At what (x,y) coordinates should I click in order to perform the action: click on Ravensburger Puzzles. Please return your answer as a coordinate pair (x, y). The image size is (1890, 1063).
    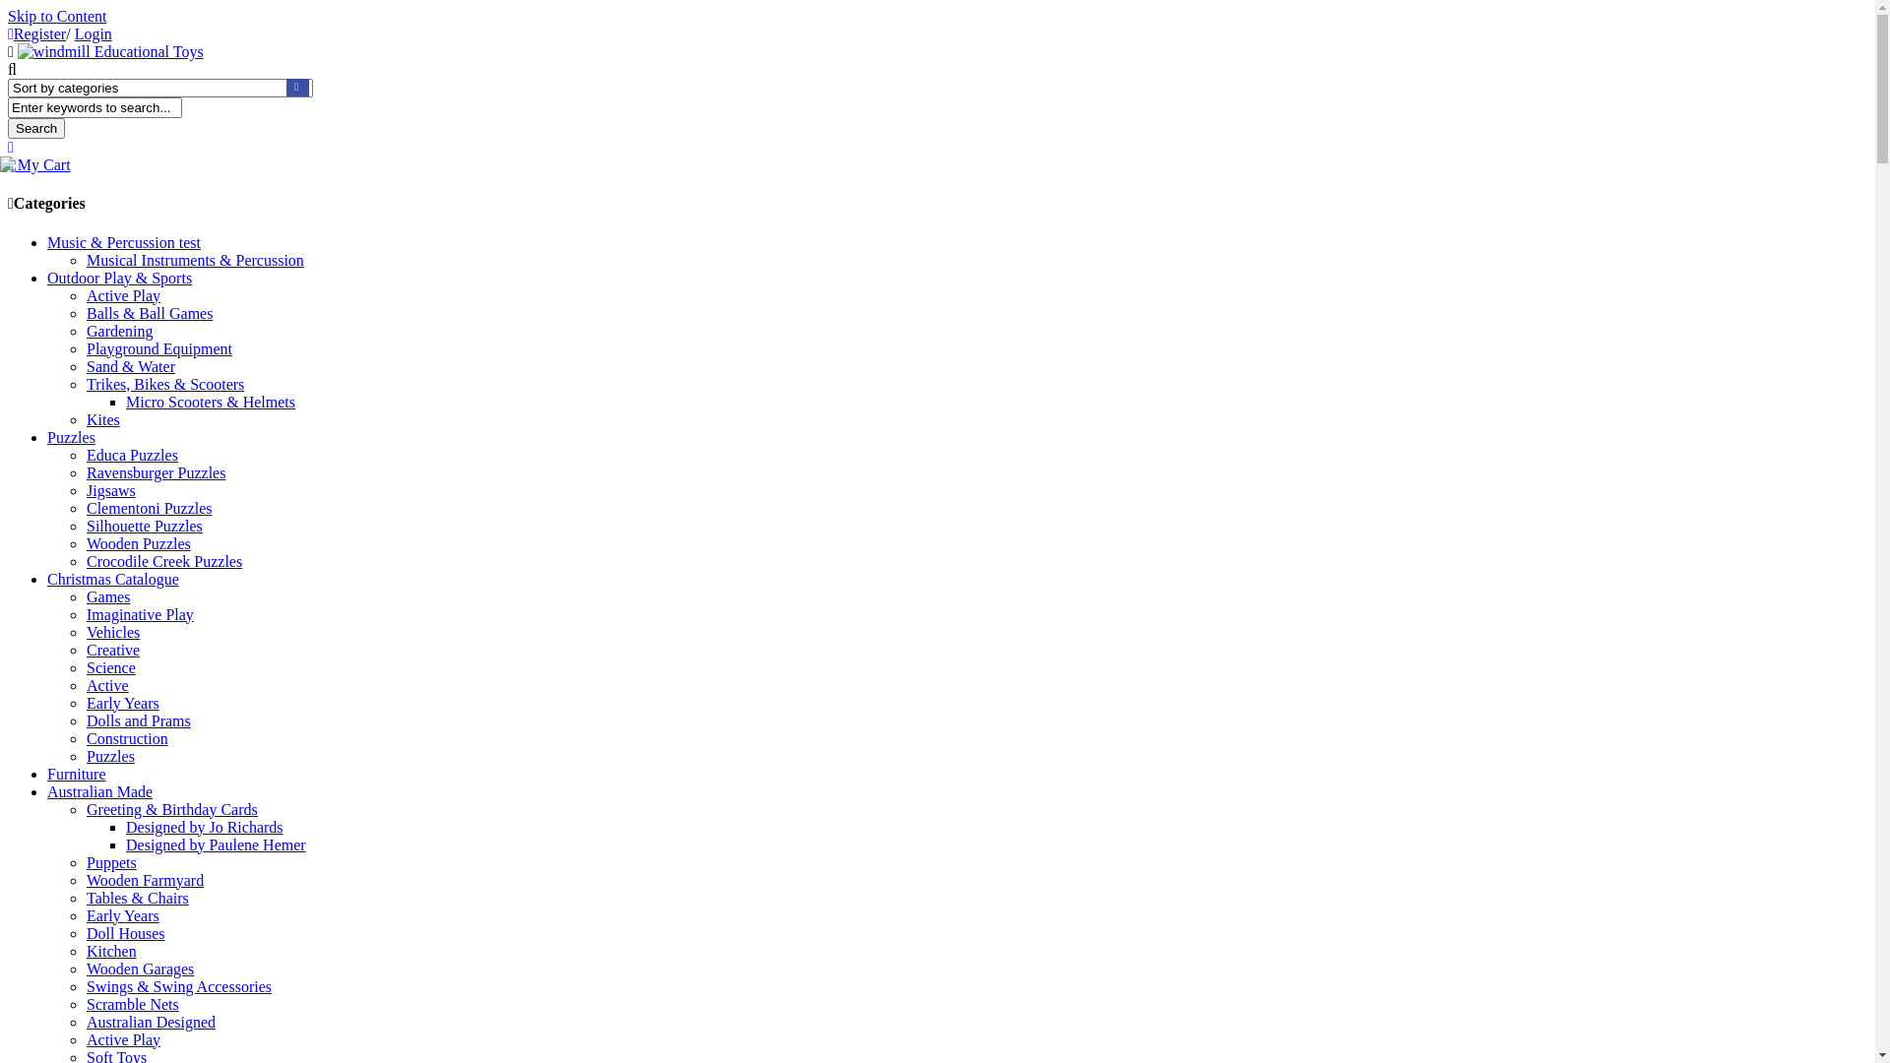
    Looking at the image, I should click on (156, 472).